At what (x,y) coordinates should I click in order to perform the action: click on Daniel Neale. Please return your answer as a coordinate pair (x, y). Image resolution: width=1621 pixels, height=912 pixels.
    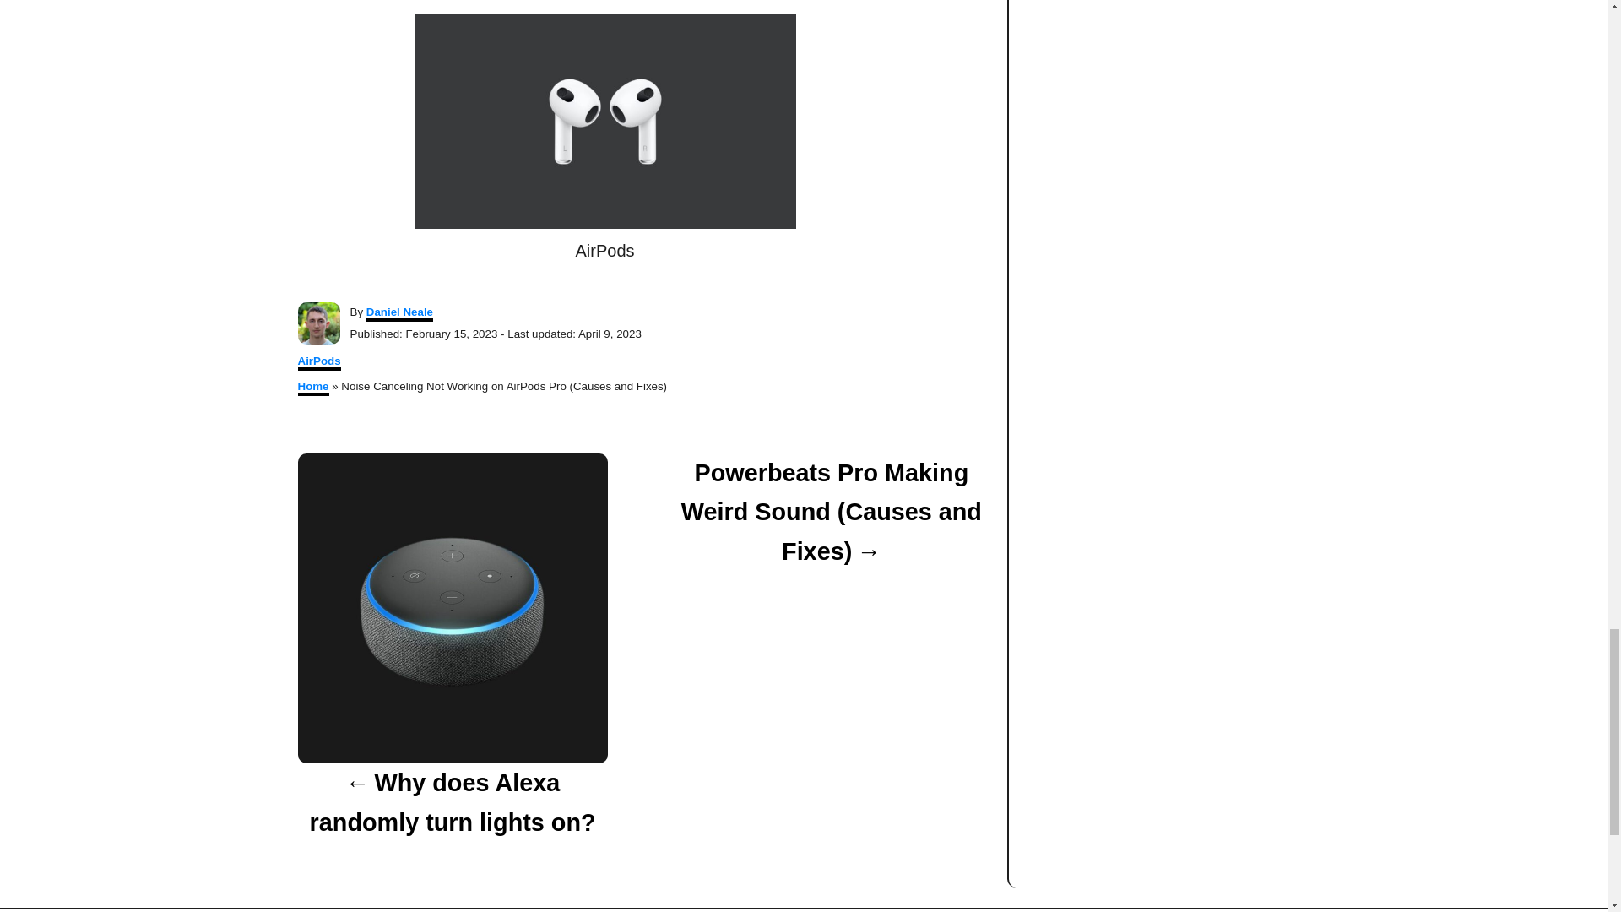
    Looking at the image, I should click on (398, 313).